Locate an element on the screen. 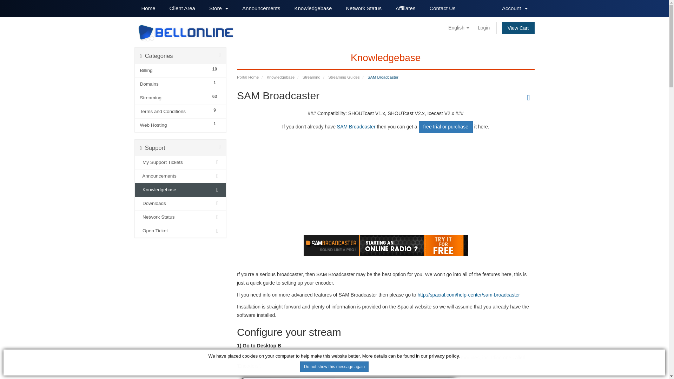  View Cart is located at coordinates (518, 28).